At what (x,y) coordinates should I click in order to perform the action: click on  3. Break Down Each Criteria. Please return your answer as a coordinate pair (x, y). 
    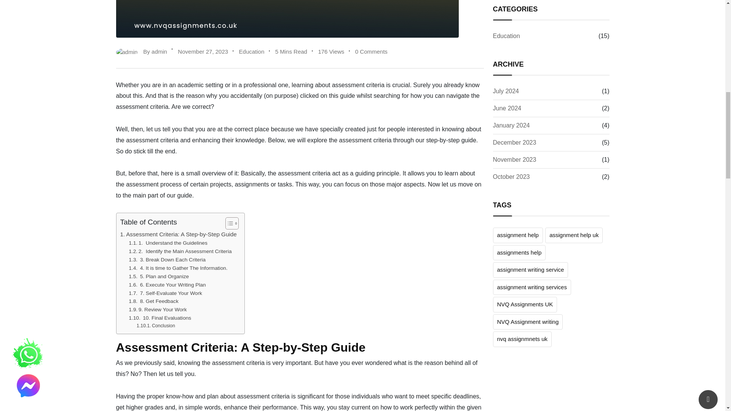
    Looking at the image, I should click on (167, 260).